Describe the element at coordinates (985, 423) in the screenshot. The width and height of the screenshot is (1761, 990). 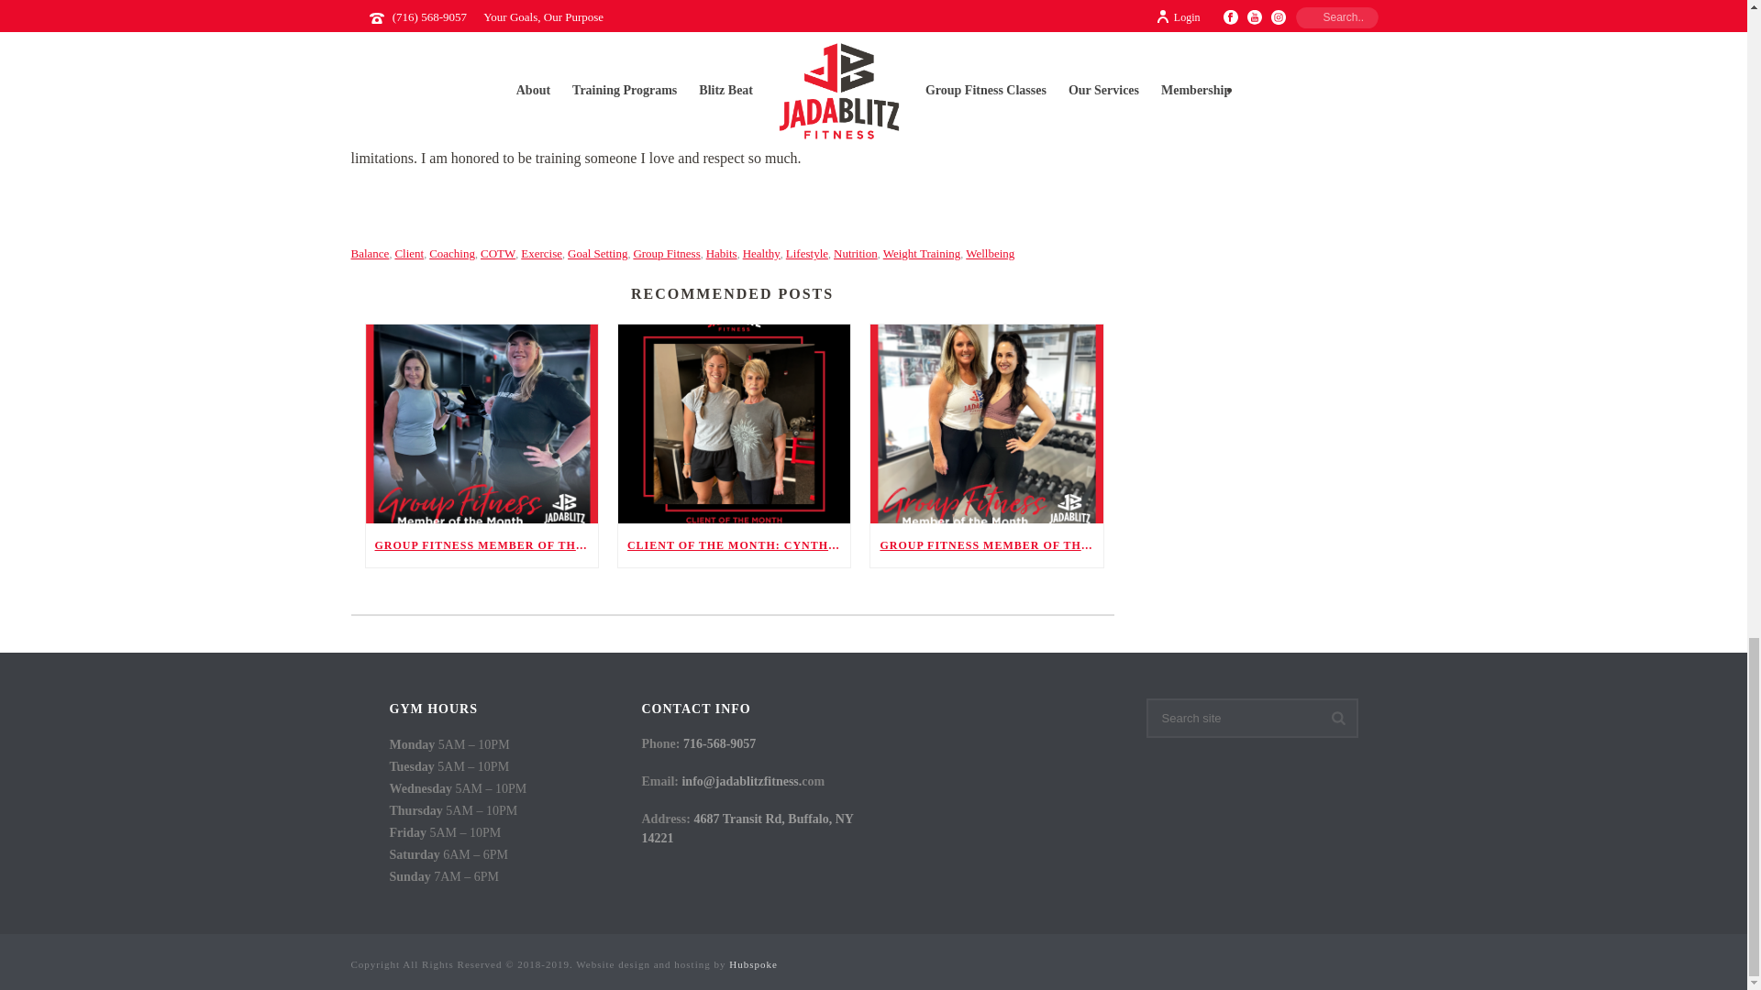
I see `Group Fitness Member of the Month: Deanna` at that location.